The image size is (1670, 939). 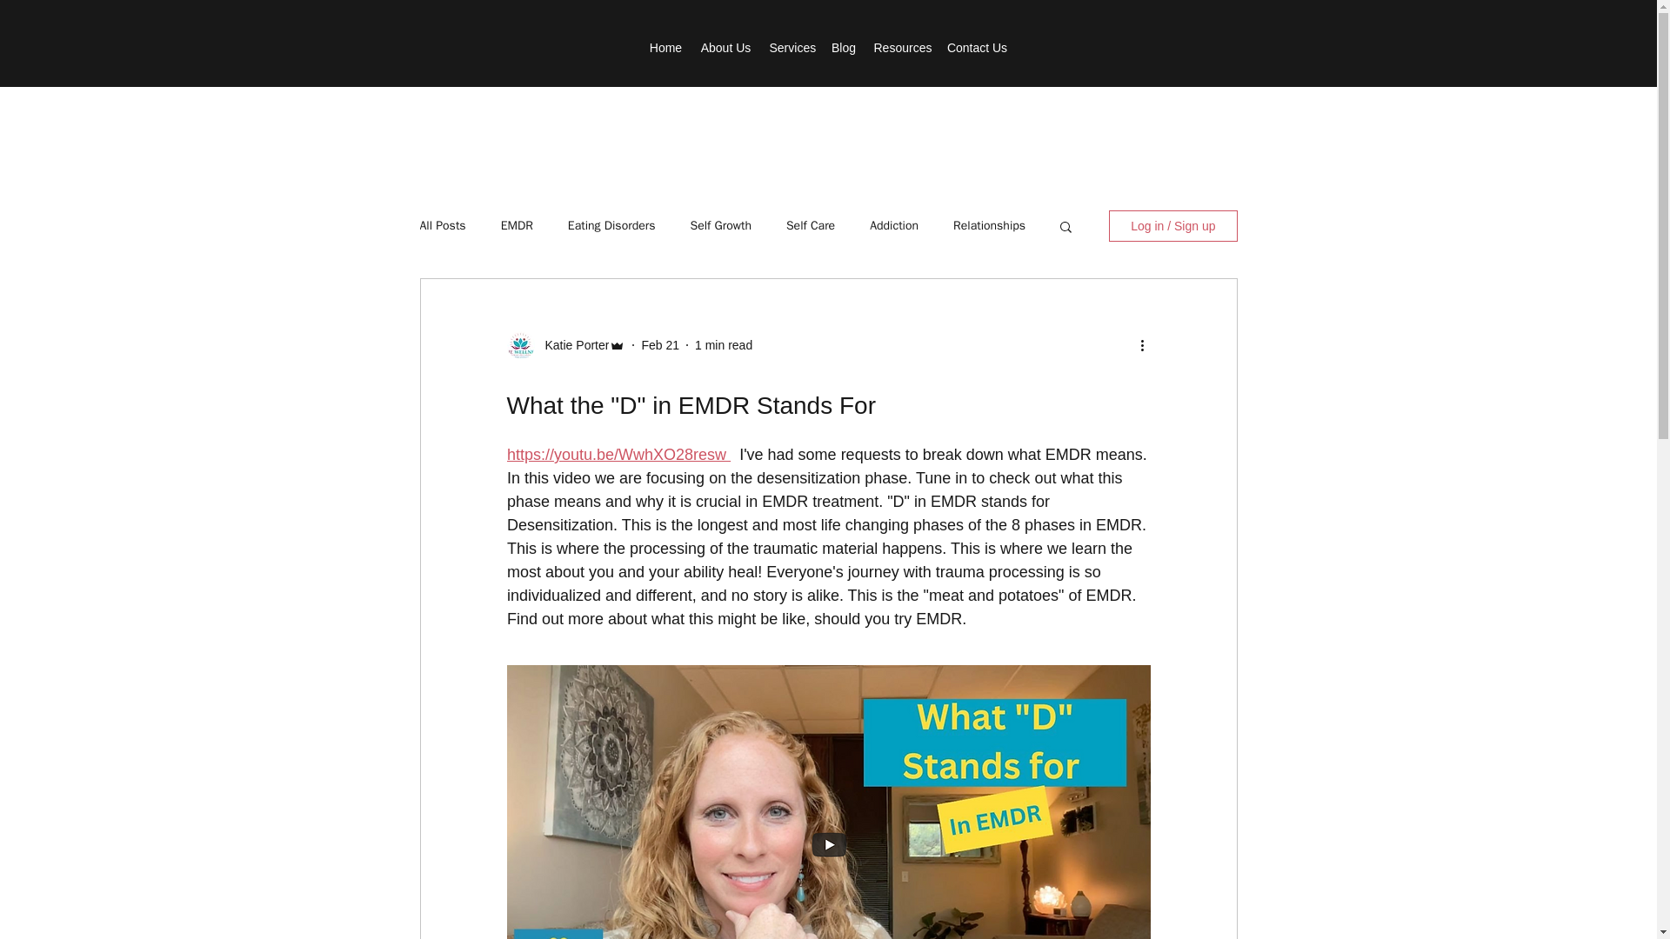 I want to click on Home, so click(x=665, y=47).